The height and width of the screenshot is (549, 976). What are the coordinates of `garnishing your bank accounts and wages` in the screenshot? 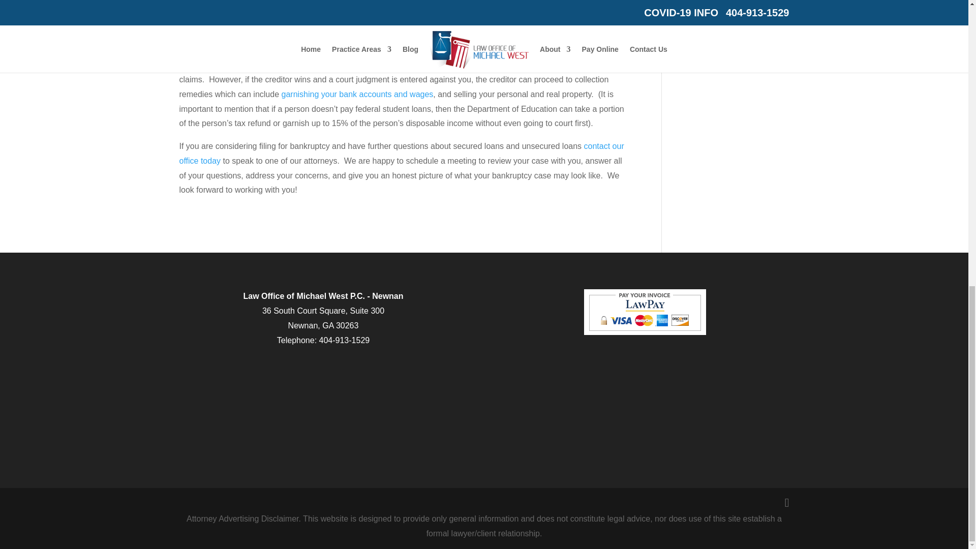 It's located at (357, 95).